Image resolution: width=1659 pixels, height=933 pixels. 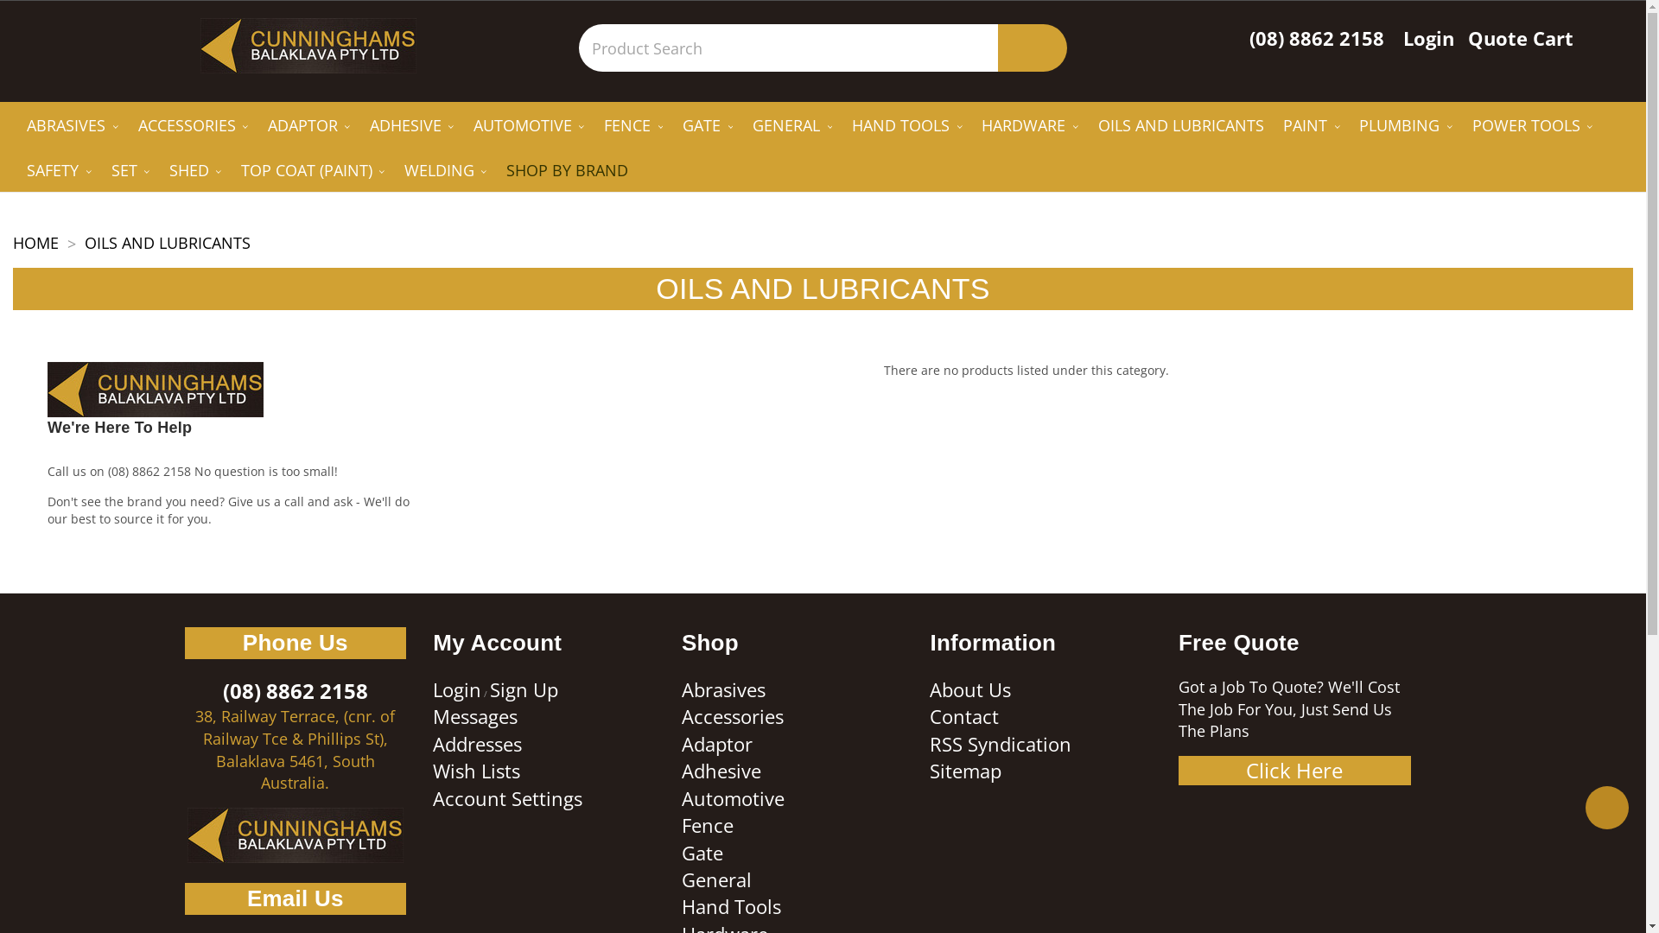 I want to click on ADHESIVE, so click(x=411, y=128).